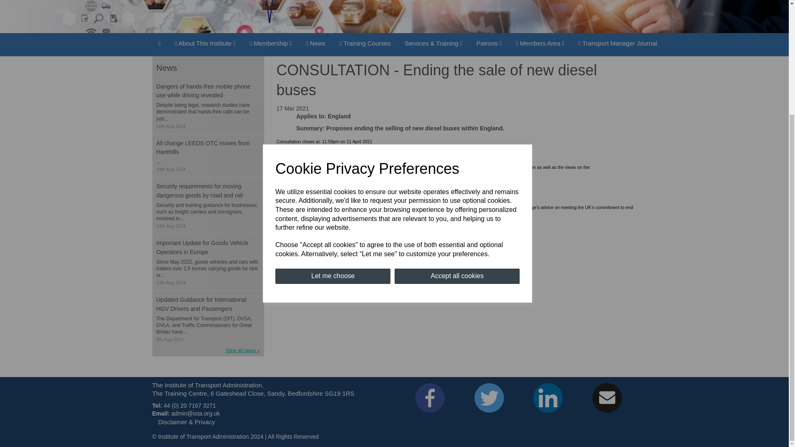  I want to click on News, so click(316, 43).